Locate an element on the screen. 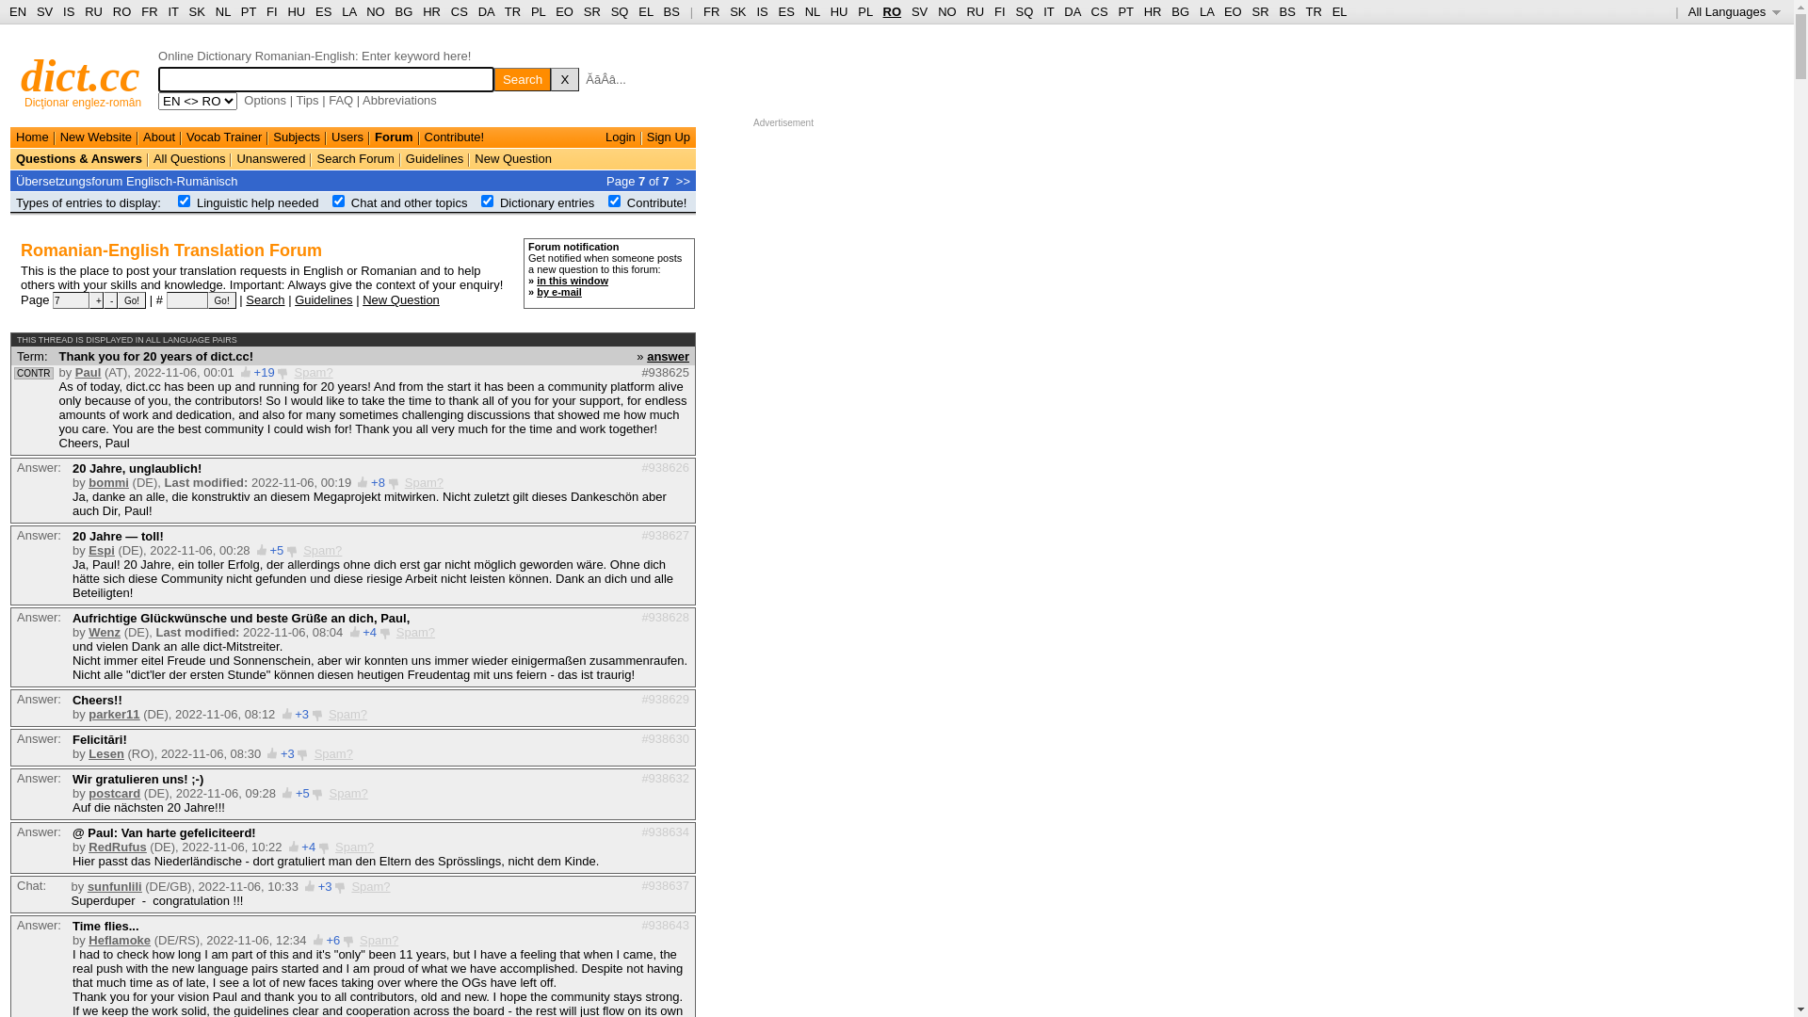 This screenshot has height=1017, width=1808. Guidelines is located at coordinates (324, 299).